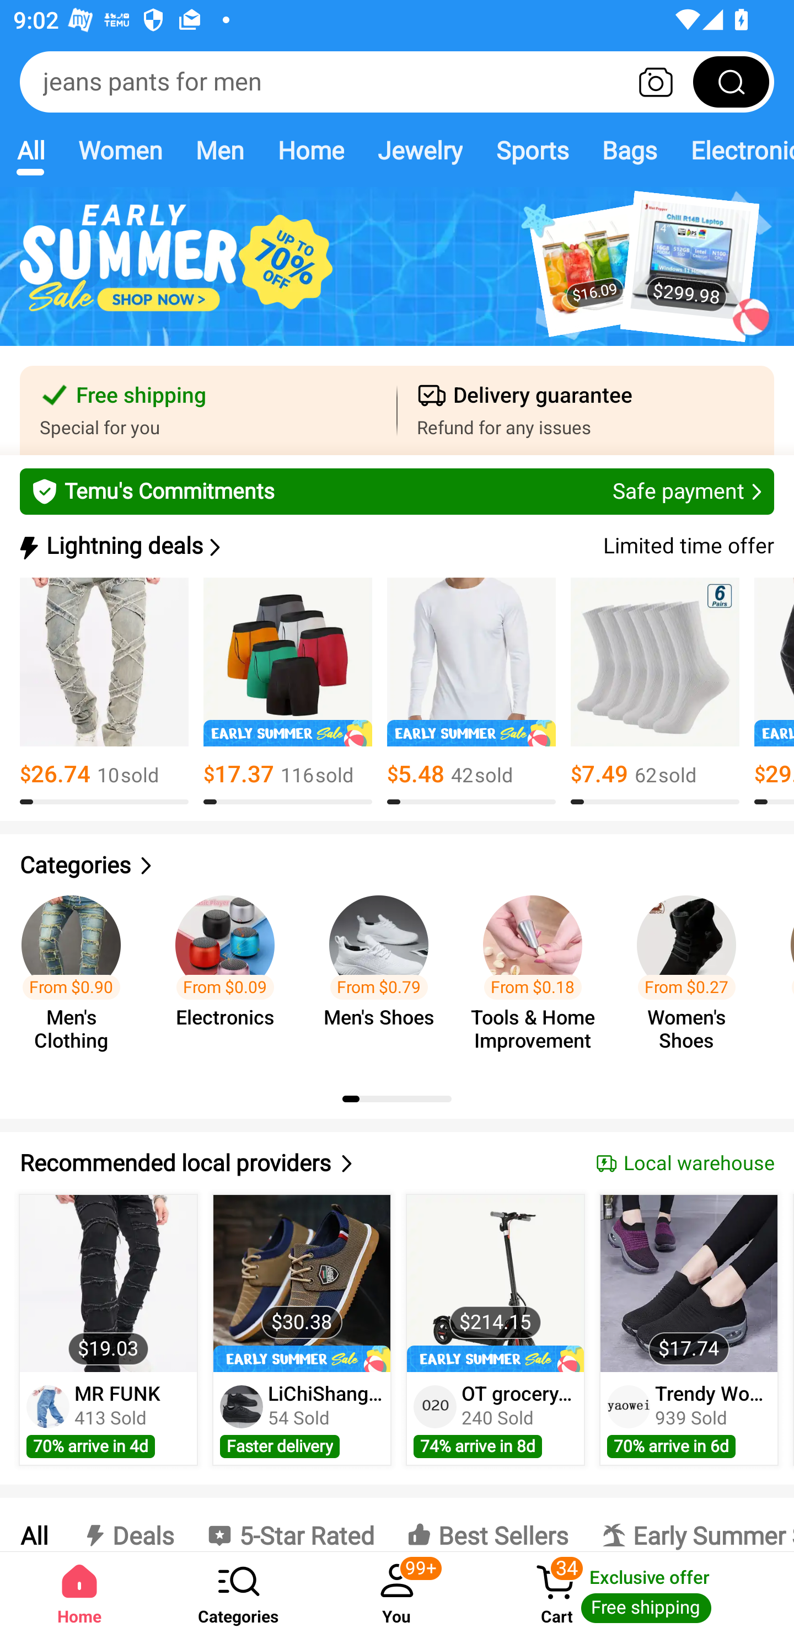 This screenshot has height=1633, width=794. Describe the element at coordinates (238, 1592) in the screenshot. I see `Categories` at that location.